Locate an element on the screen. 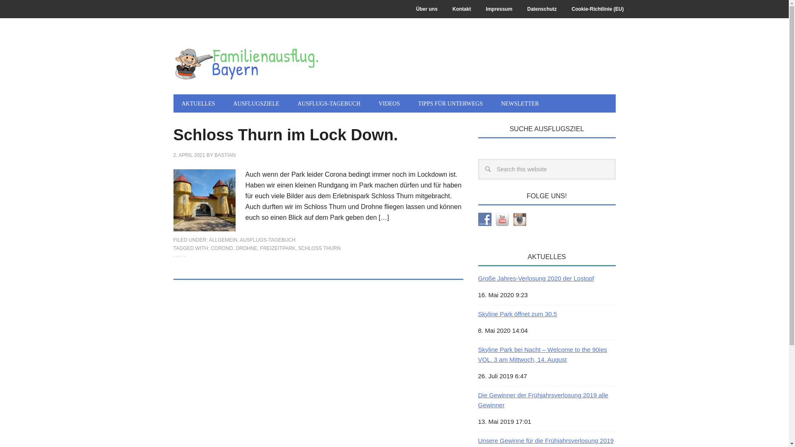 The width and height of the screenshot is (795, 447). Search is located at coordinates (615, 159).